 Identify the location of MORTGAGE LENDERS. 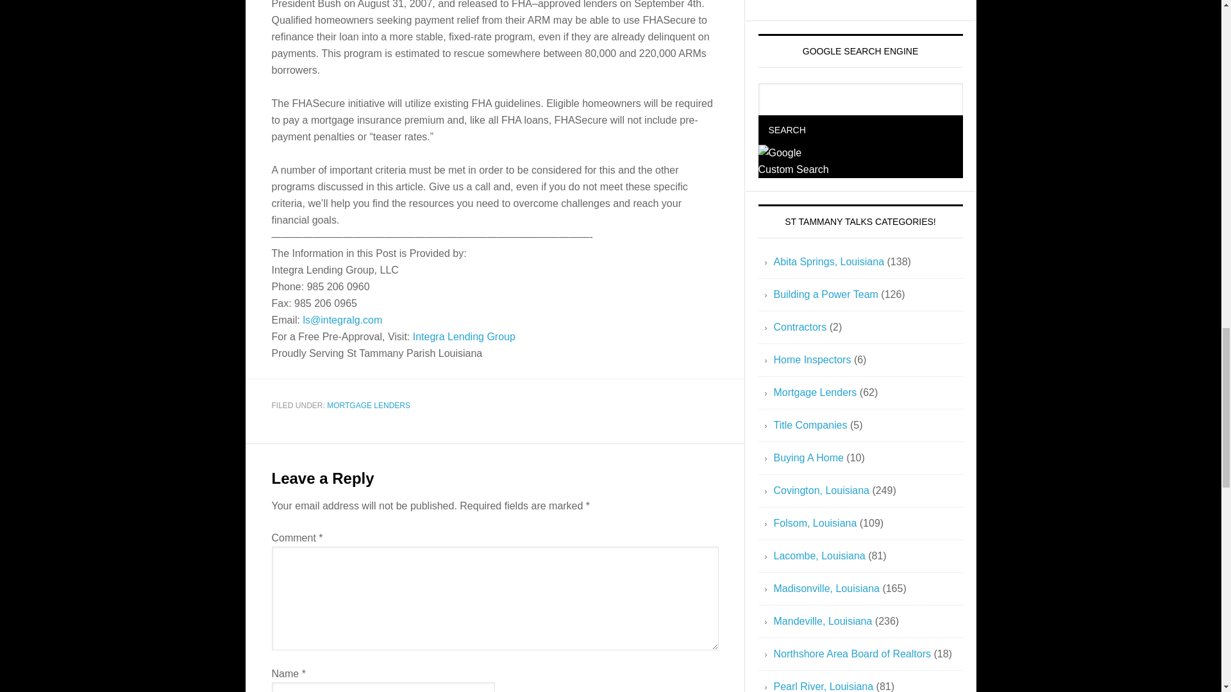
(368, 406).